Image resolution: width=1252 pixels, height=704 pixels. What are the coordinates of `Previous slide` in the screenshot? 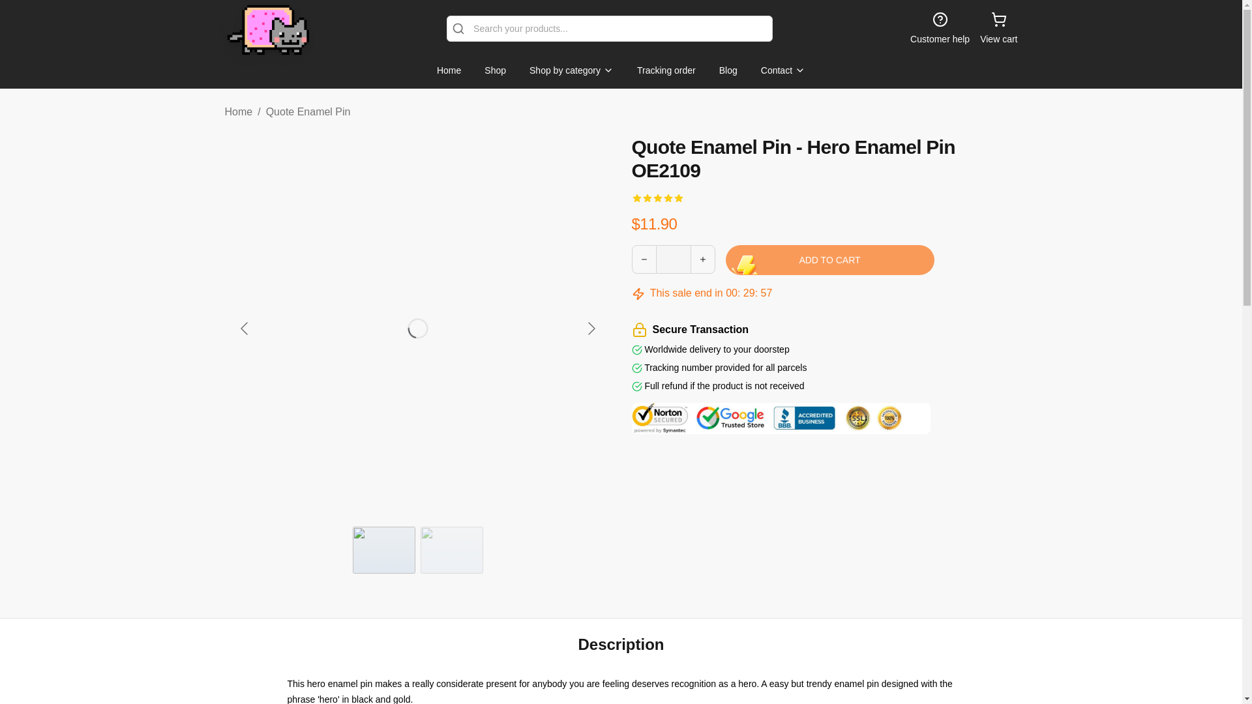 It's located at (244, 328).